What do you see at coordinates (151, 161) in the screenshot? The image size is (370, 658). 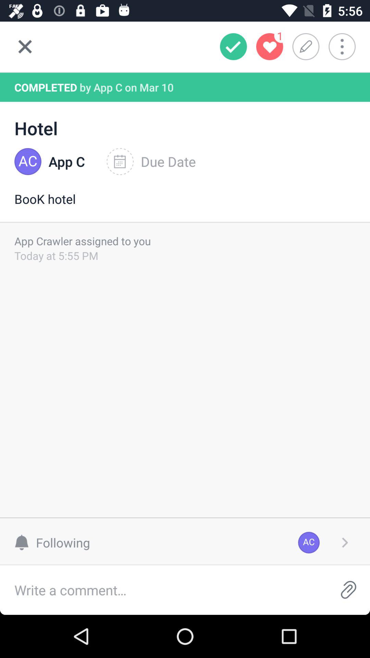 I see `scroll until the due date item` at bounding box center [151, 161].